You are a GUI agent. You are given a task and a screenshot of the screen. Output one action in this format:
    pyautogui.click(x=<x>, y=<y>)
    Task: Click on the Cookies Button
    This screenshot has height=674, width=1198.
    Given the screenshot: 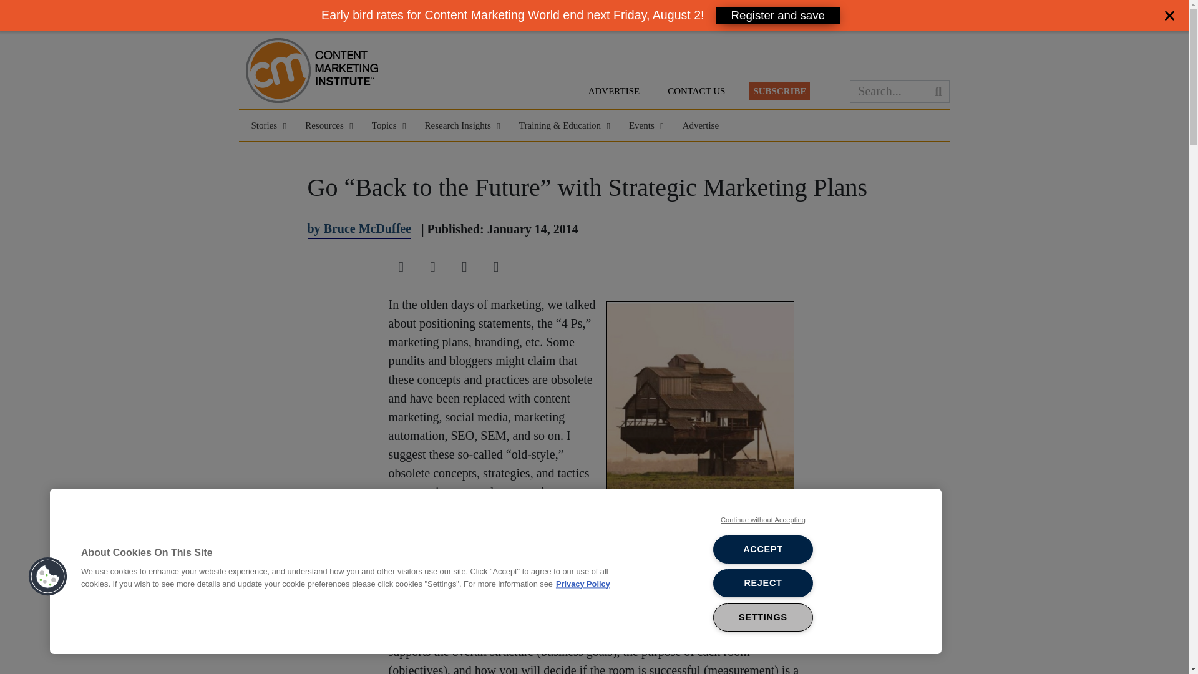 What is the action you would take?
    pyautogui.click(x=47, y=577)
    